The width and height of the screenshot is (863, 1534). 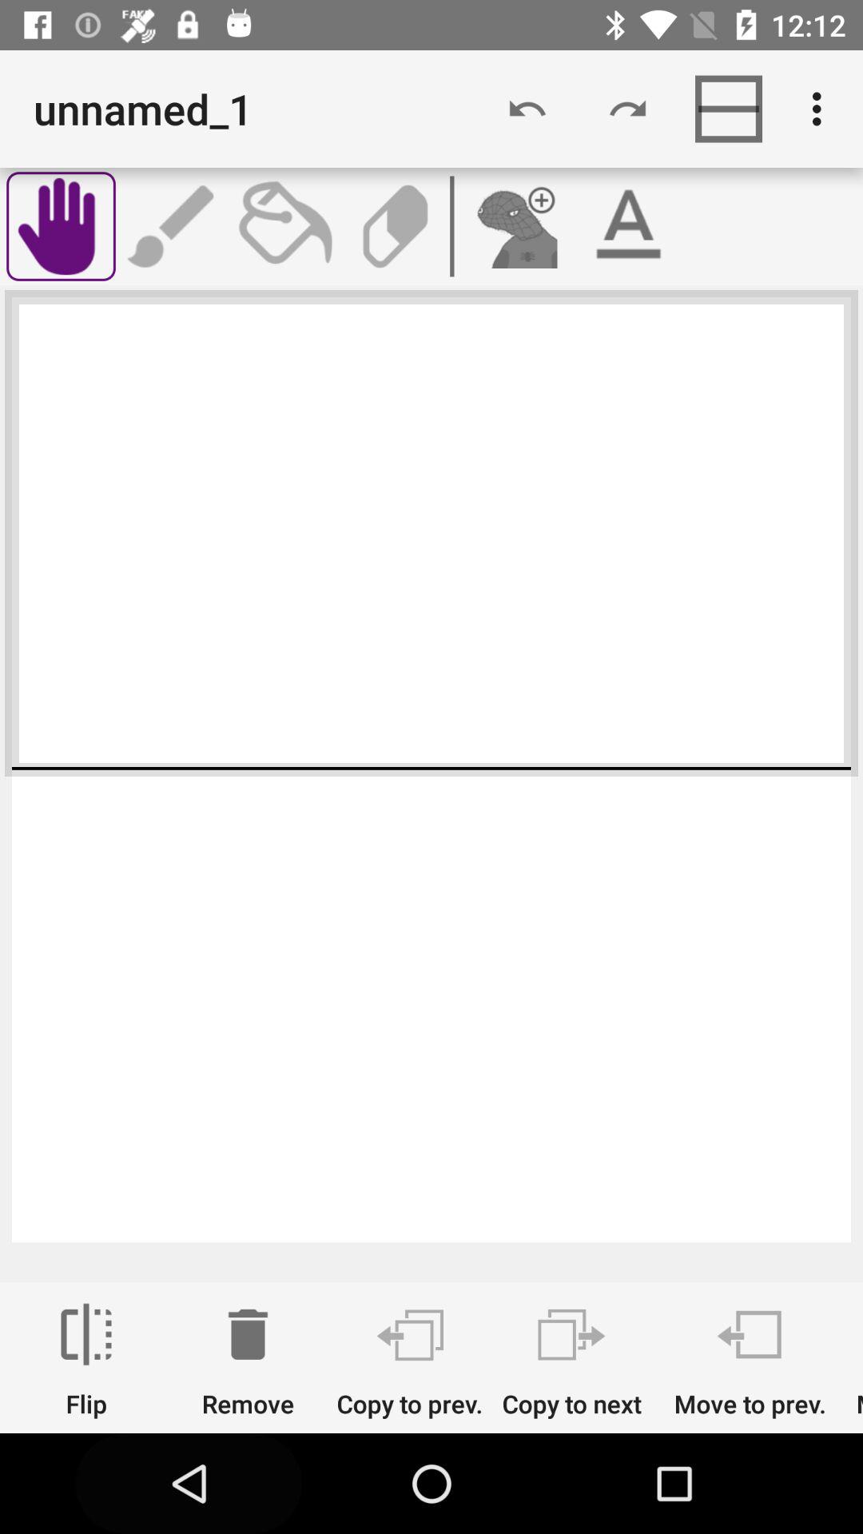 I want to click on turn on icon to the right of the flip item, so click(x=248, y=1360).